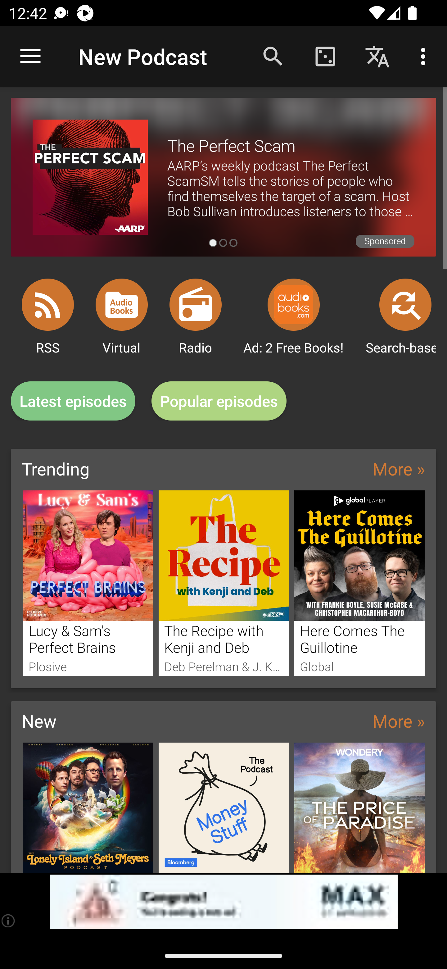 The width and height of the screenshot is (447, 969). I want to click on More », so click(399, 721).